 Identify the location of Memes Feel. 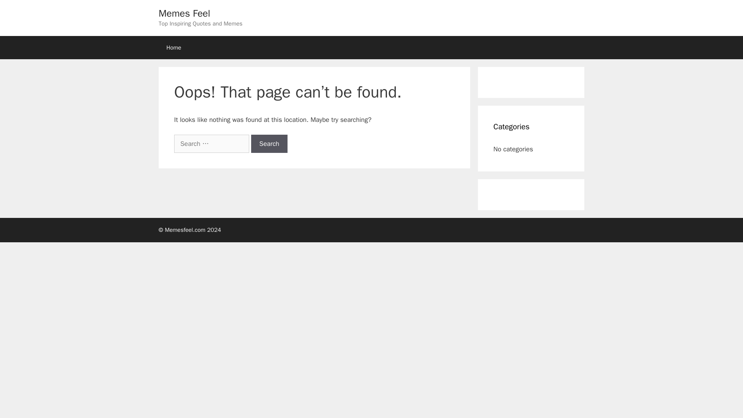
(184, 13).